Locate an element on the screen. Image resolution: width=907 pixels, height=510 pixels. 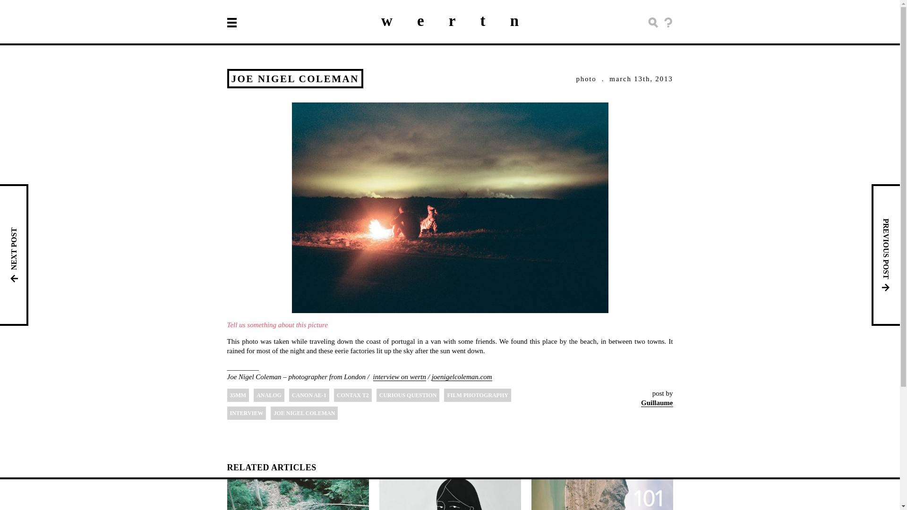
CONTAX T2 is located at coordinates (352, 395).